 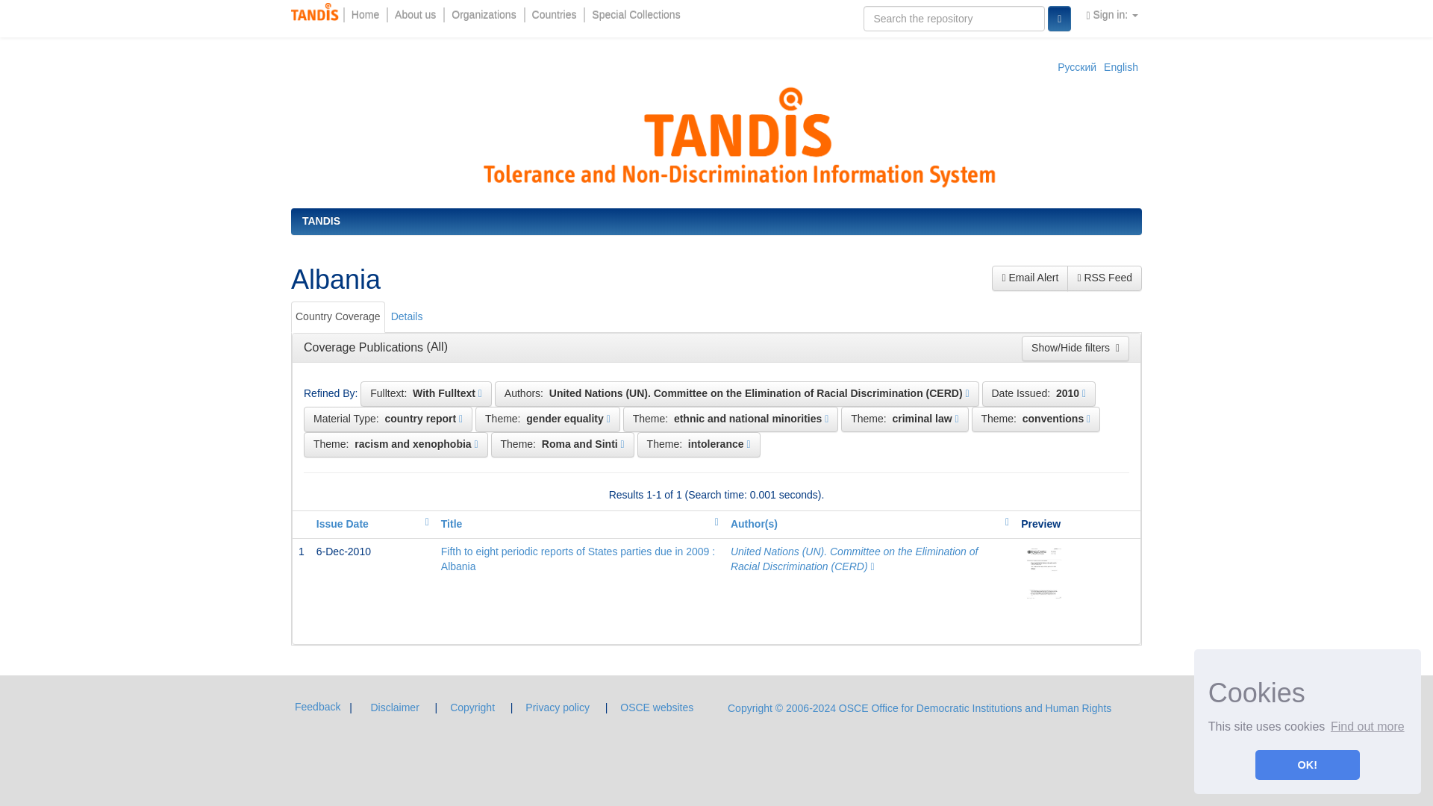 What do you see at coordinates (337, 316) in the screenshot?
I see `Country Coverage` at bounding box center [337, 316].